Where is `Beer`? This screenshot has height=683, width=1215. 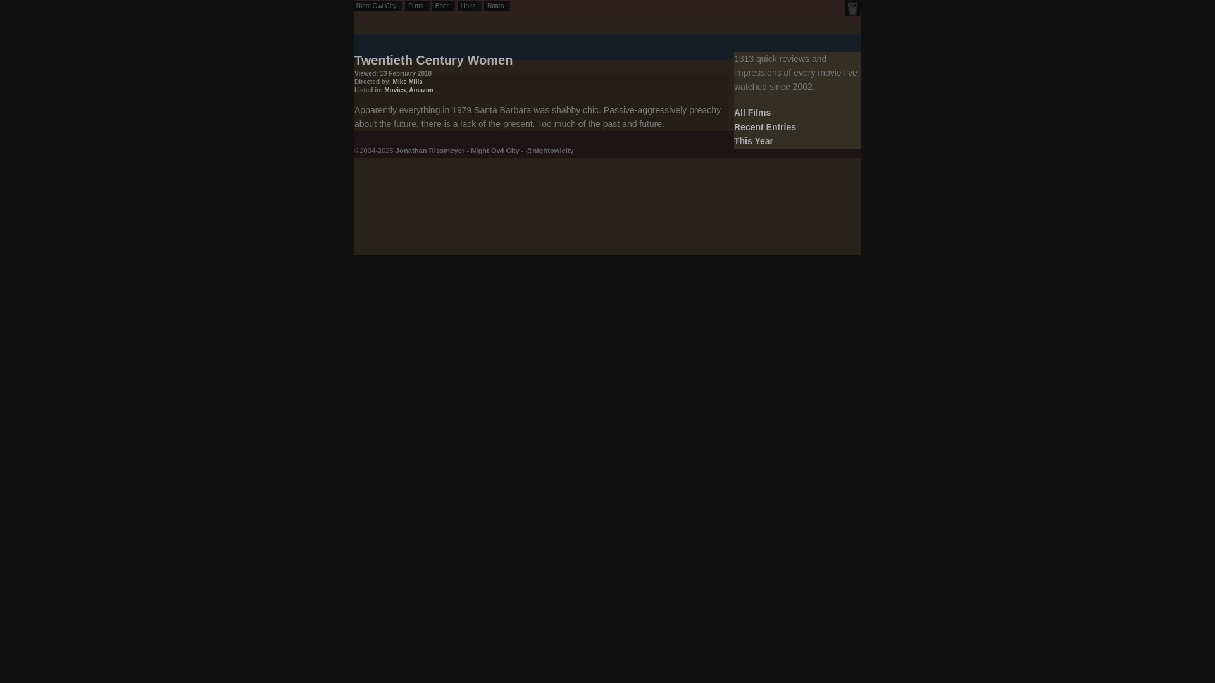 Beer is located at coordinates (443, 6).